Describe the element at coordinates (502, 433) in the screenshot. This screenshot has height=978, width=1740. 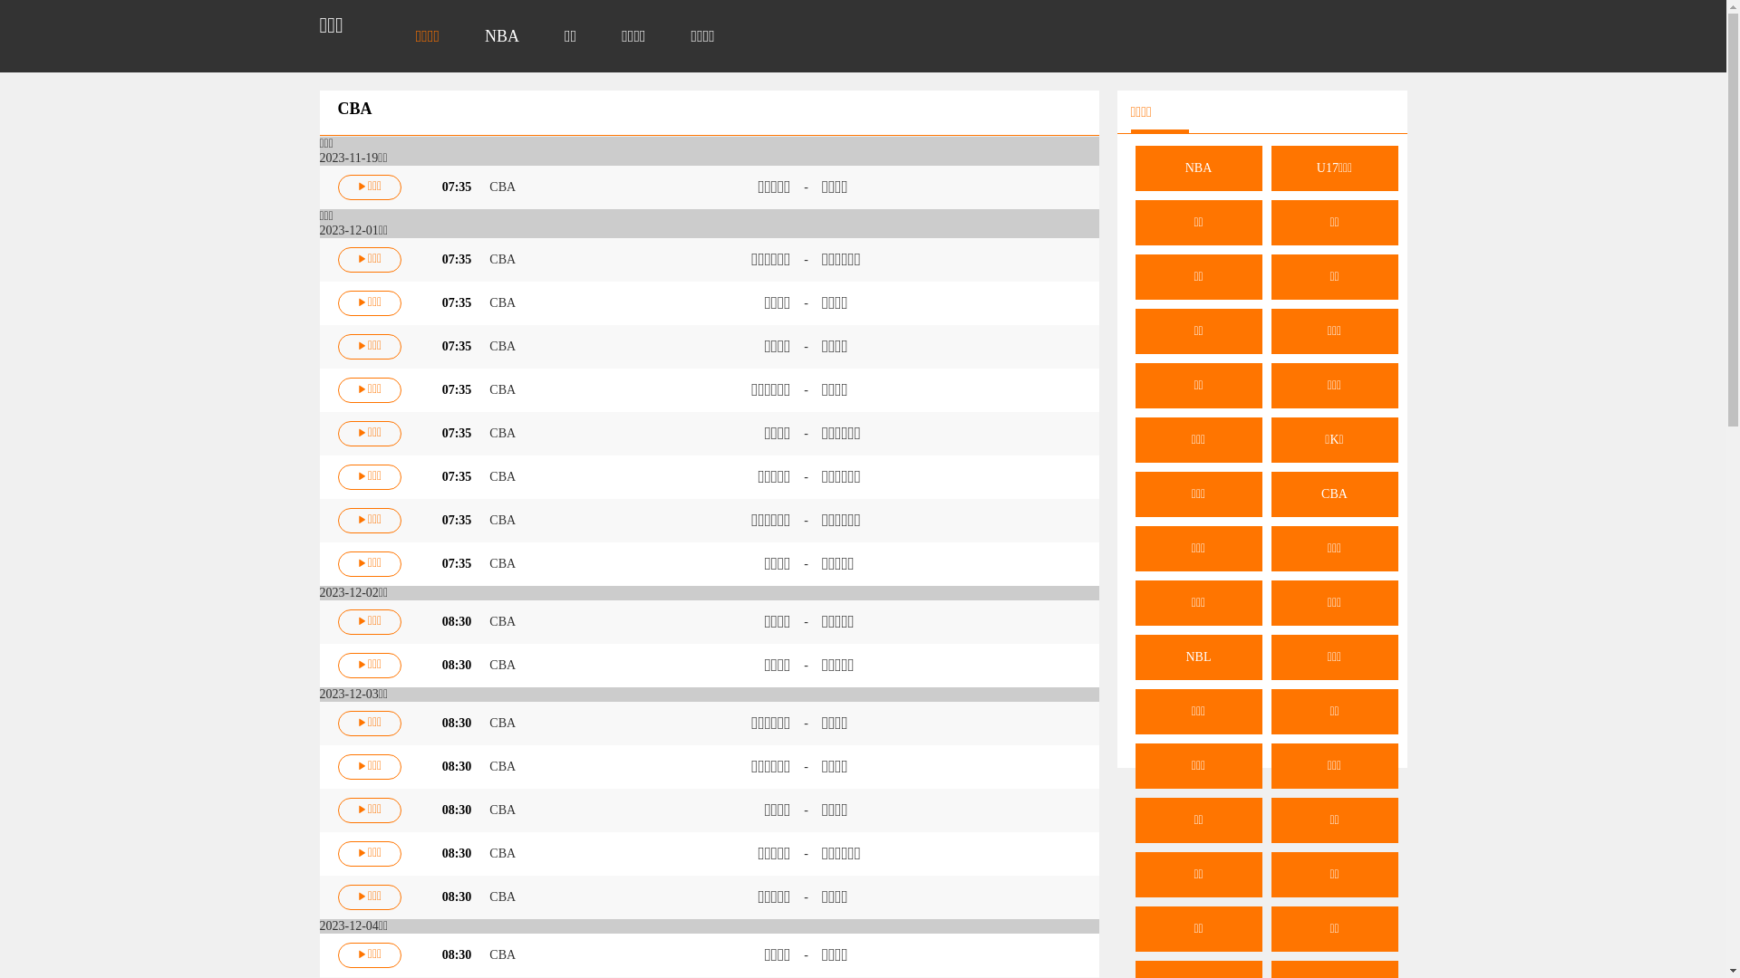
I see `CBA` at that location.